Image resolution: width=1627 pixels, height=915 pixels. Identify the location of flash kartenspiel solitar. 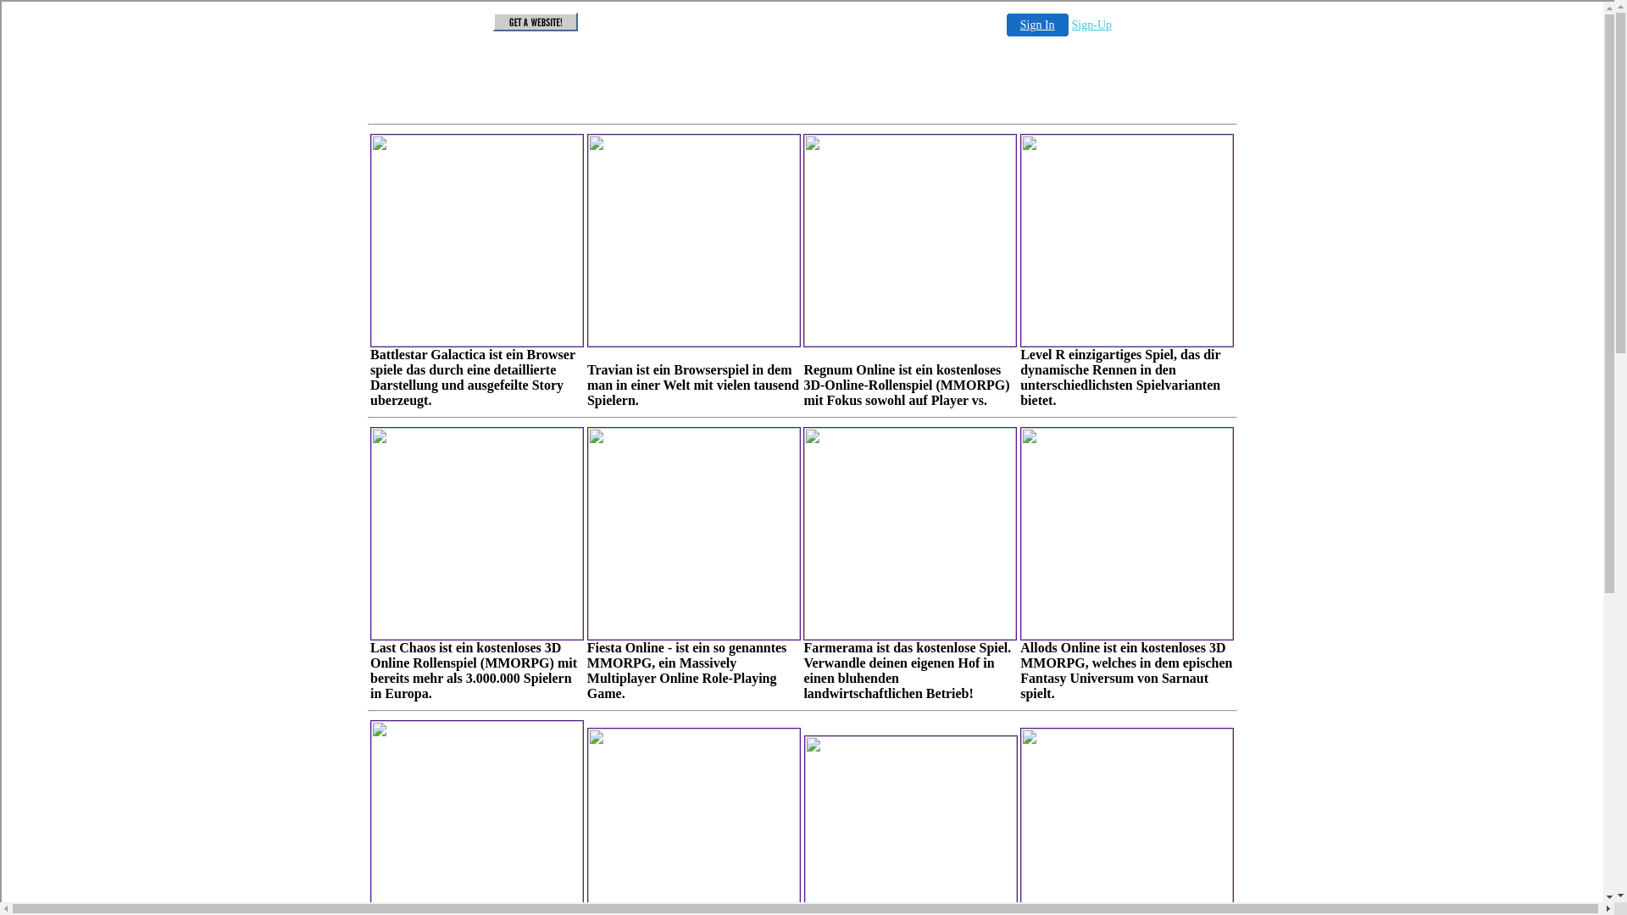
(565, 752).